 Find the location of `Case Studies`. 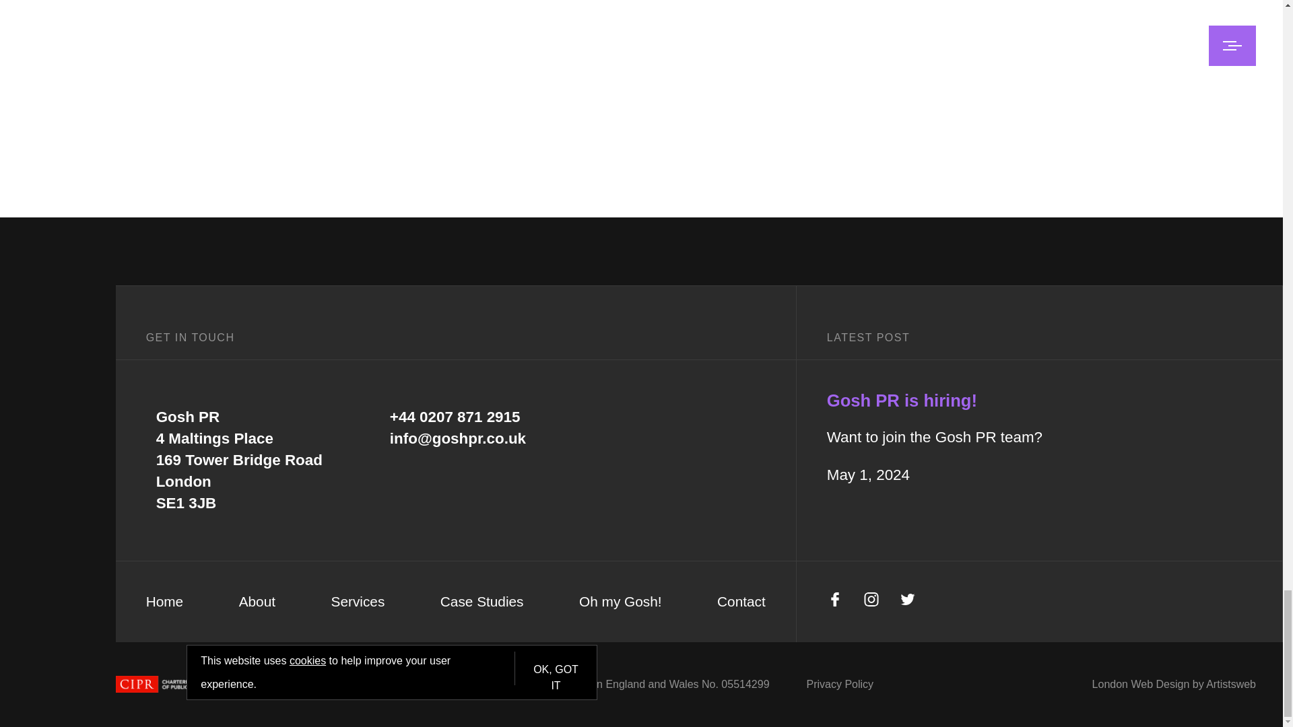

Case Studies is located at coordinates (482, 602).